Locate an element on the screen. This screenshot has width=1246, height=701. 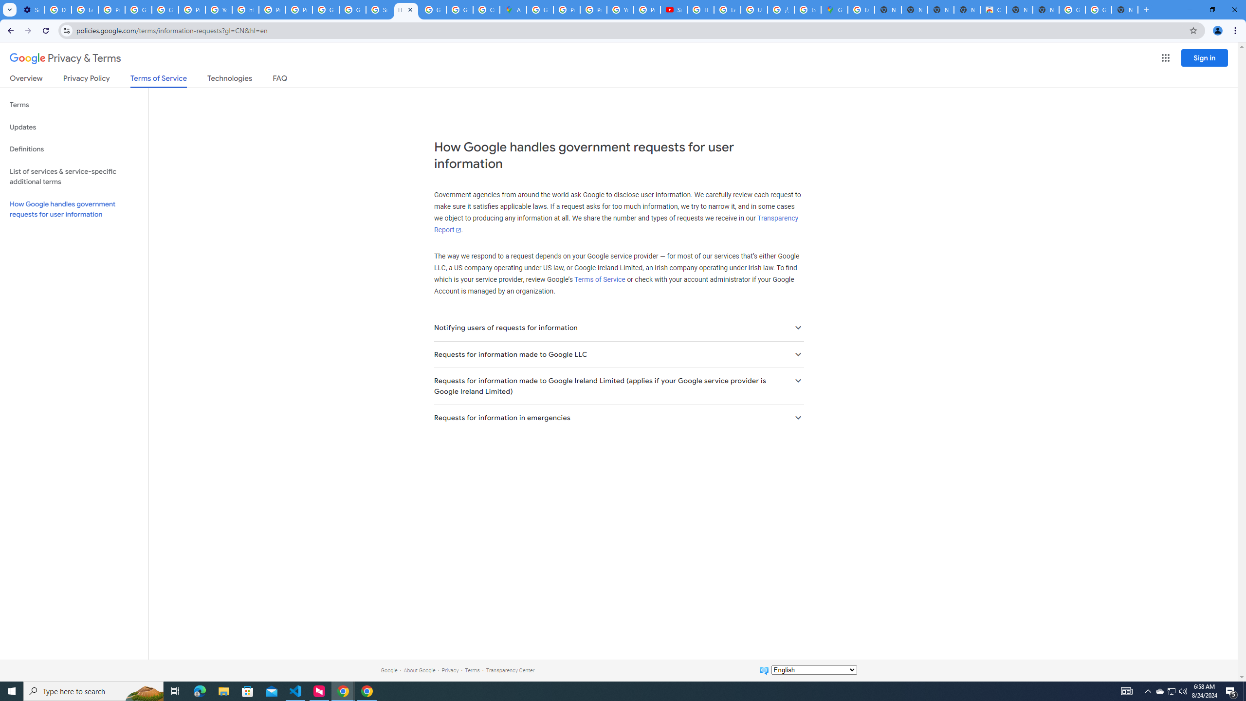
Google Images is located at coordinates (1072, 10).